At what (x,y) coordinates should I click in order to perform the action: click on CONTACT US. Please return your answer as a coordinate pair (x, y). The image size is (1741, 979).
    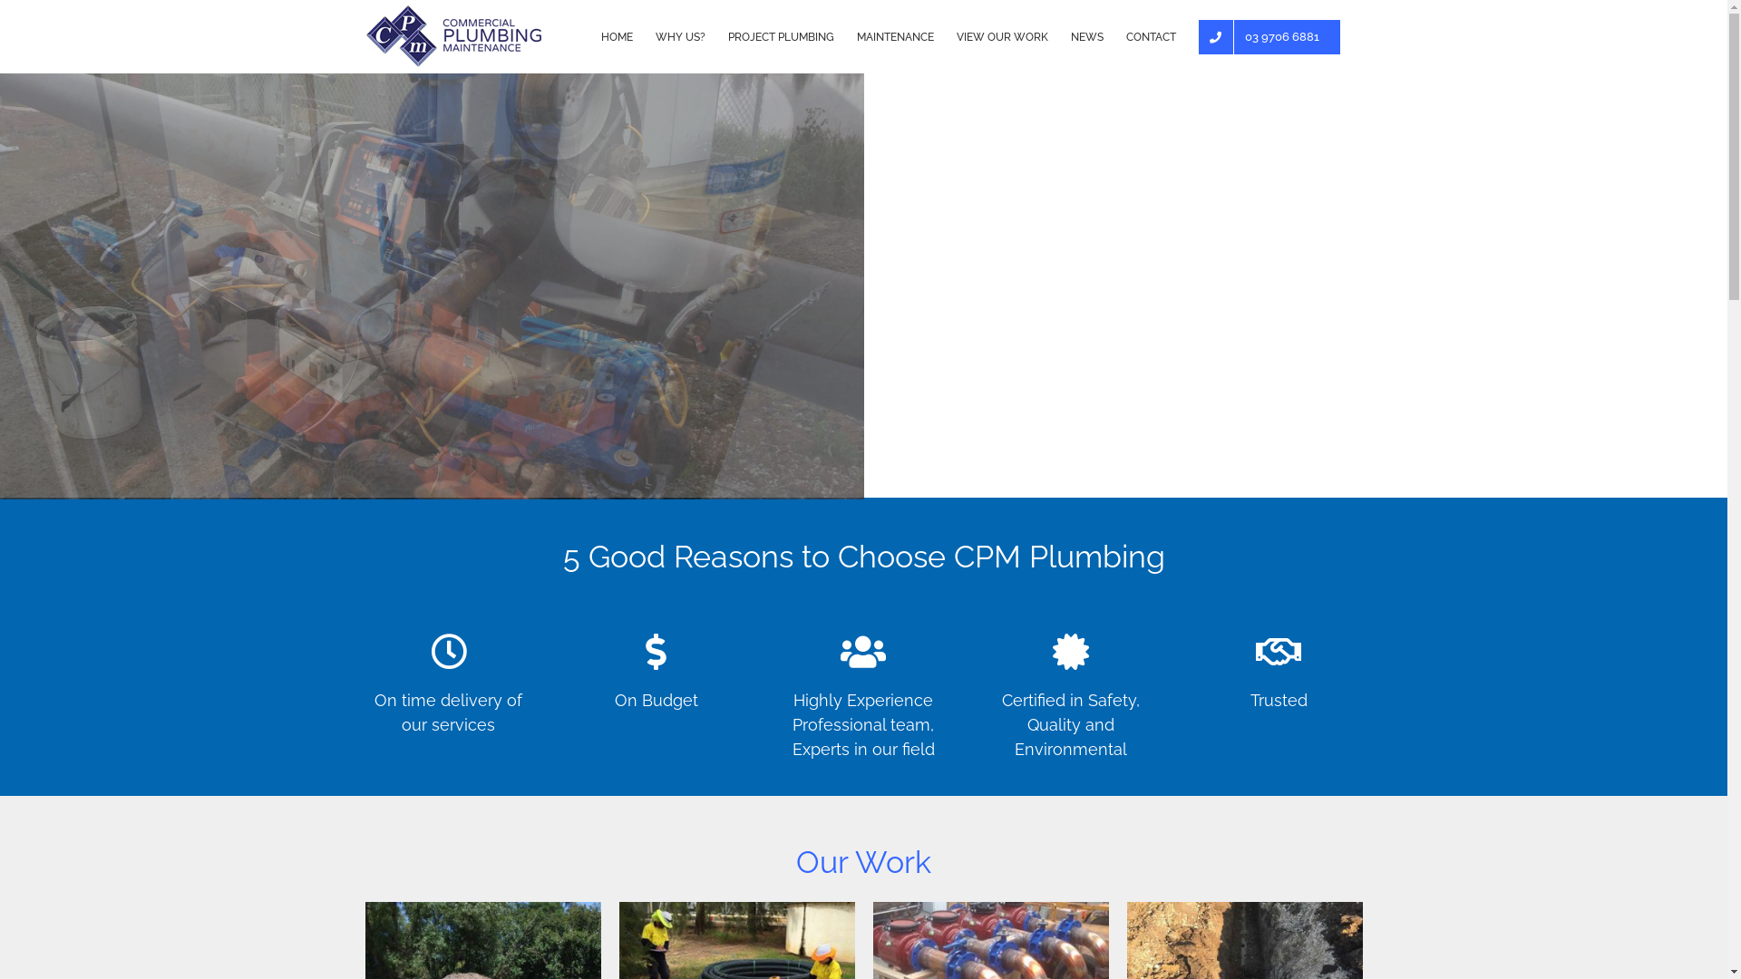
    Looking at the image, I should click on (316, 359).